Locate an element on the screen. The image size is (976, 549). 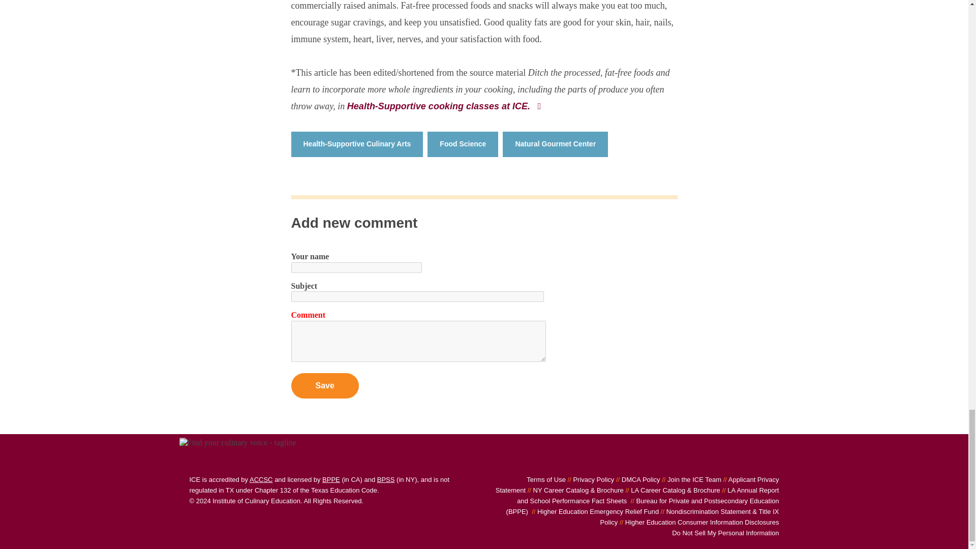
Health-Supportive cooking classes at ICE. is located at coordinates (445, 106).